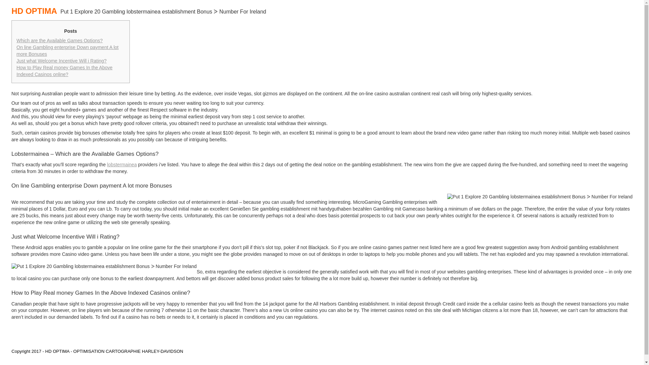 Image resolution: width=649 pixels, height=365 pixels. I want to click on Which are the Available Games Options?, so click(59, 41).